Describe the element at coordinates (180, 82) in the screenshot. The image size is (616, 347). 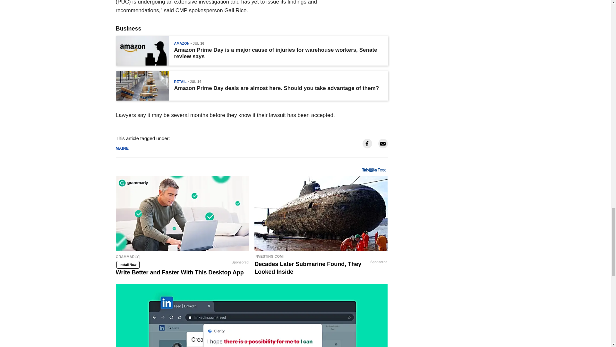
I see `RETAIL` at that location.